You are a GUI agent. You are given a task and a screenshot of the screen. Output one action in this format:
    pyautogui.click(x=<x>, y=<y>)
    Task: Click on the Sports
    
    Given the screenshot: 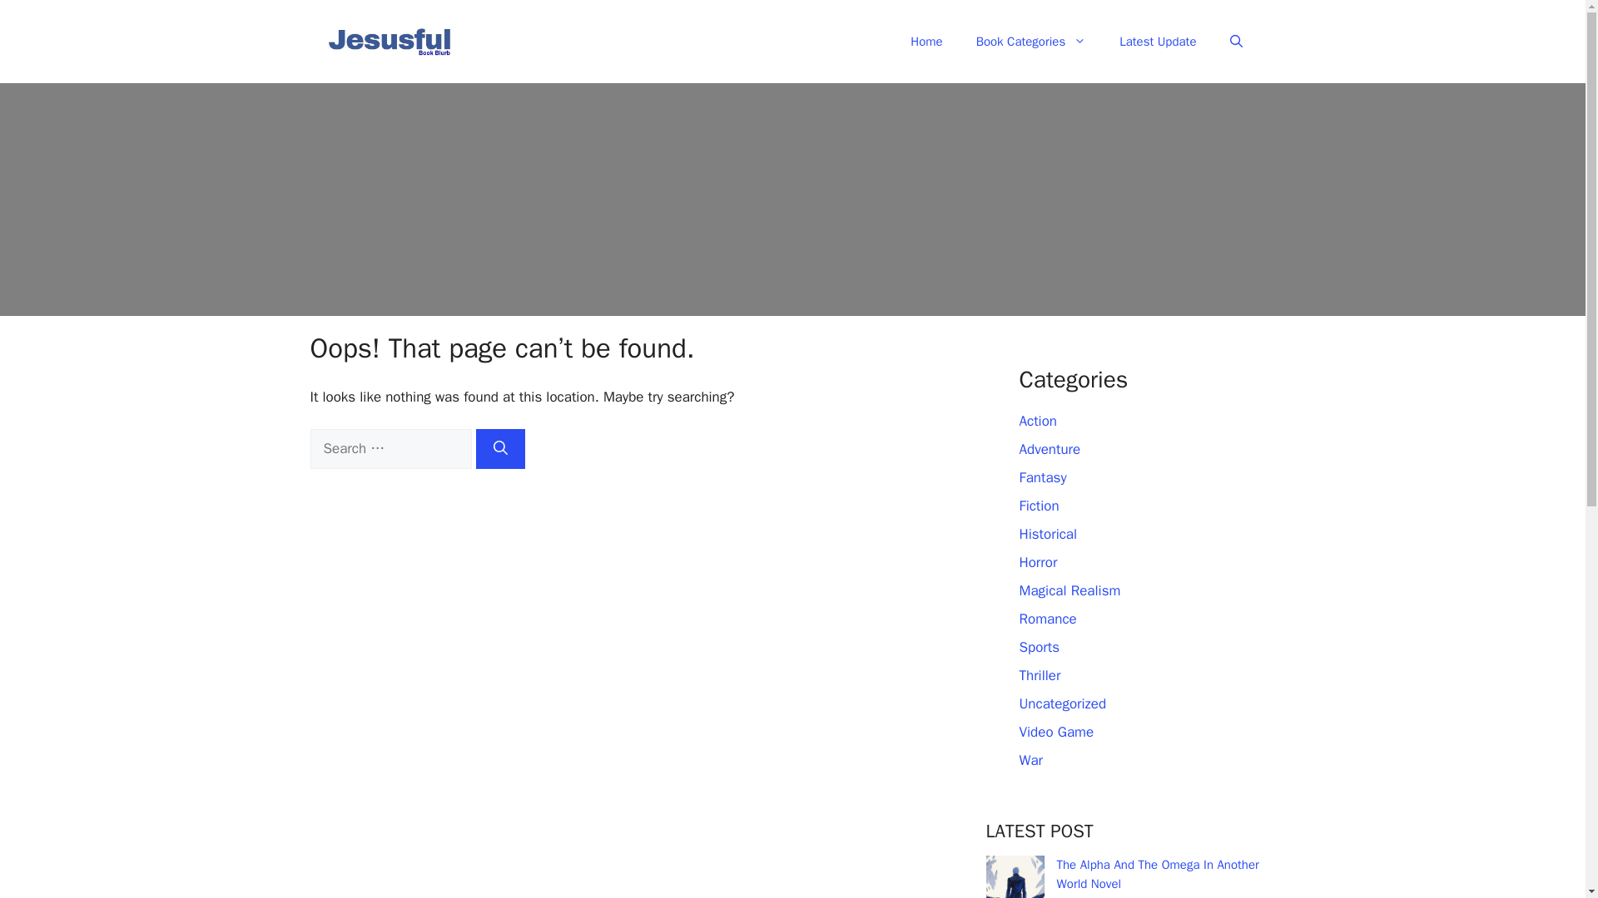 What is the action you would take?
    pyautogui.click(x=1039, y=647)
    